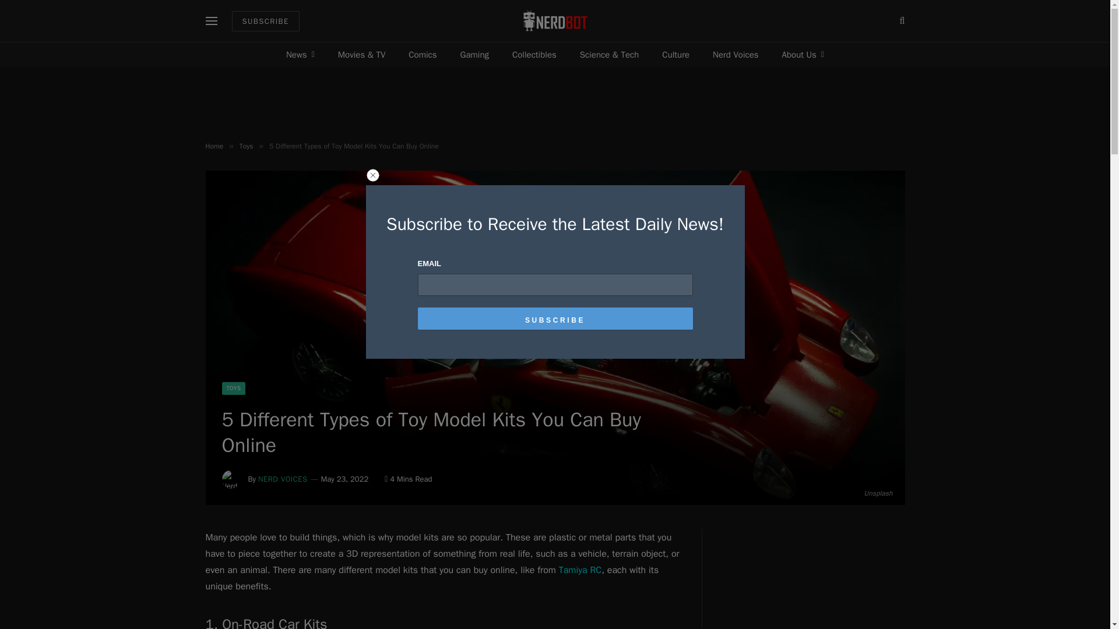 Image resolution: width=1119 pixels, height=629 pixels. What do you see at coordinates (736, 55) in the screenshot?
I see `Nerd Voices` at bounding box center [736, 55].